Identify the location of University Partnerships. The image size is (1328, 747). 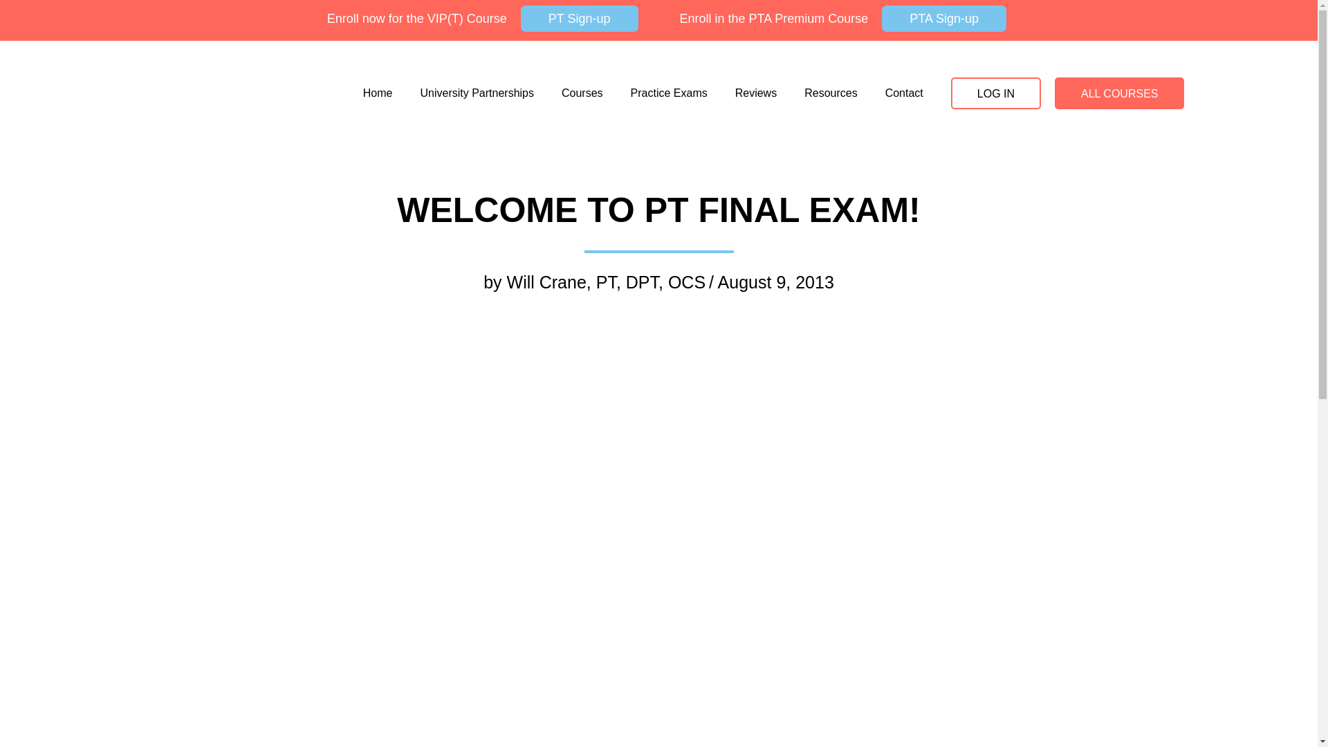
(477, 93).